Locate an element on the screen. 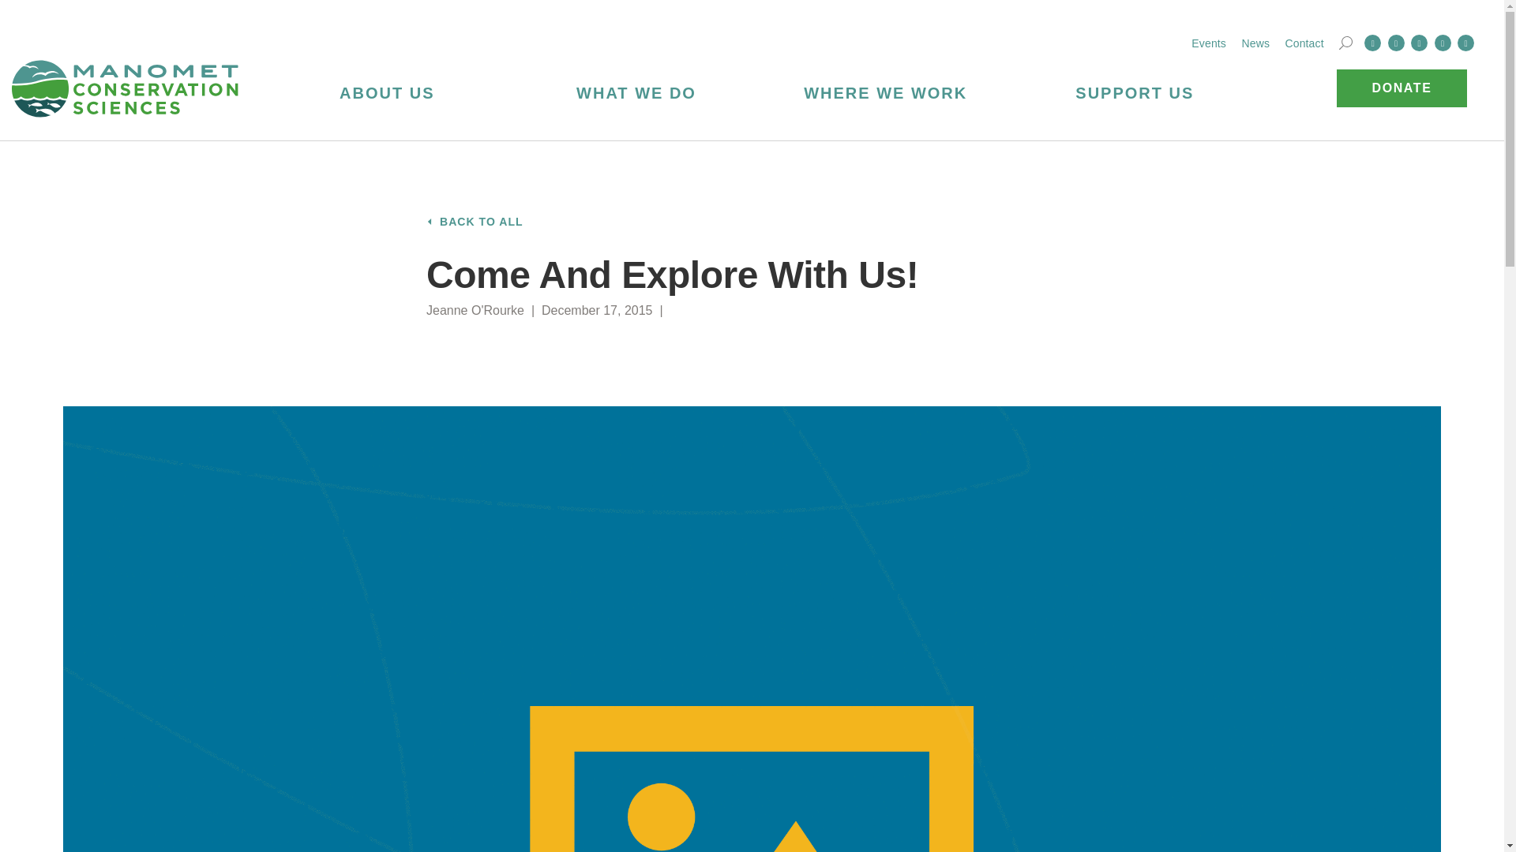  ABOUT US is located at coordinates (387, 92).